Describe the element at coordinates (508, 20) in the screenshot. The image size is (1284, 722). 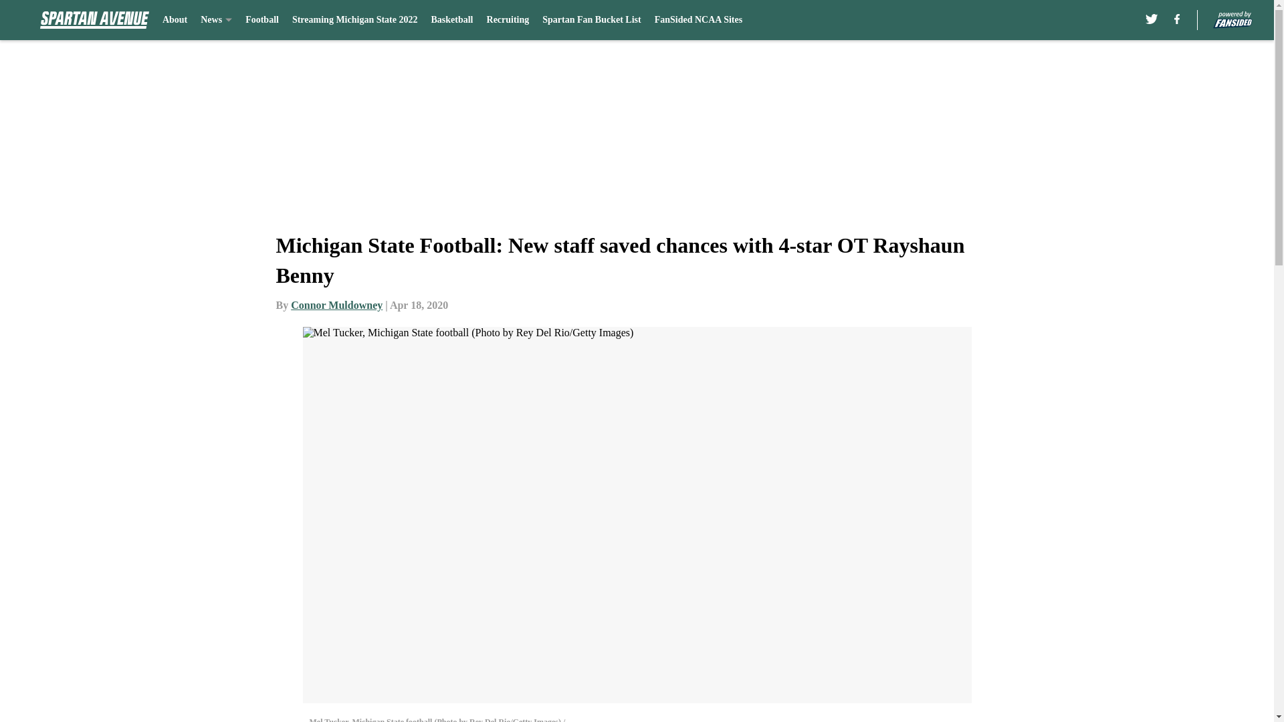
I see `Recruiting` at that location.